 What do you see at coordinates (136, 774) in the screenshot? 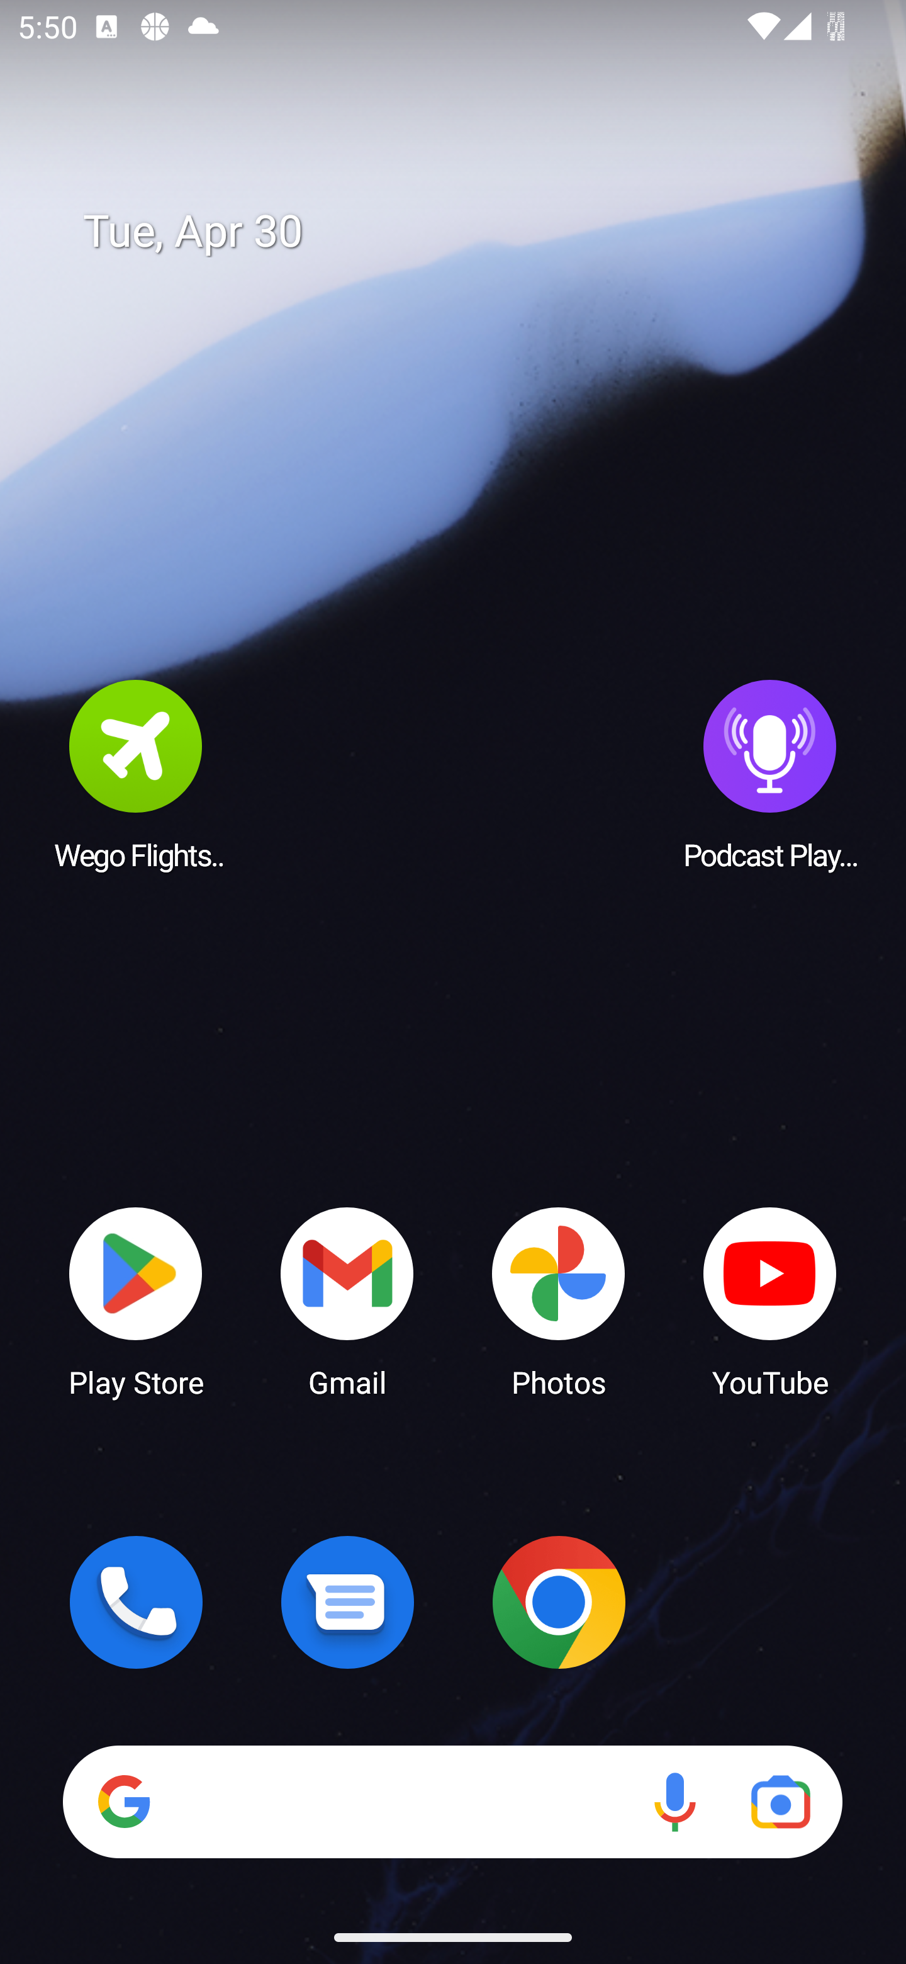
I see `Wego Flights & Hotels` at bounding box center [136, 774].